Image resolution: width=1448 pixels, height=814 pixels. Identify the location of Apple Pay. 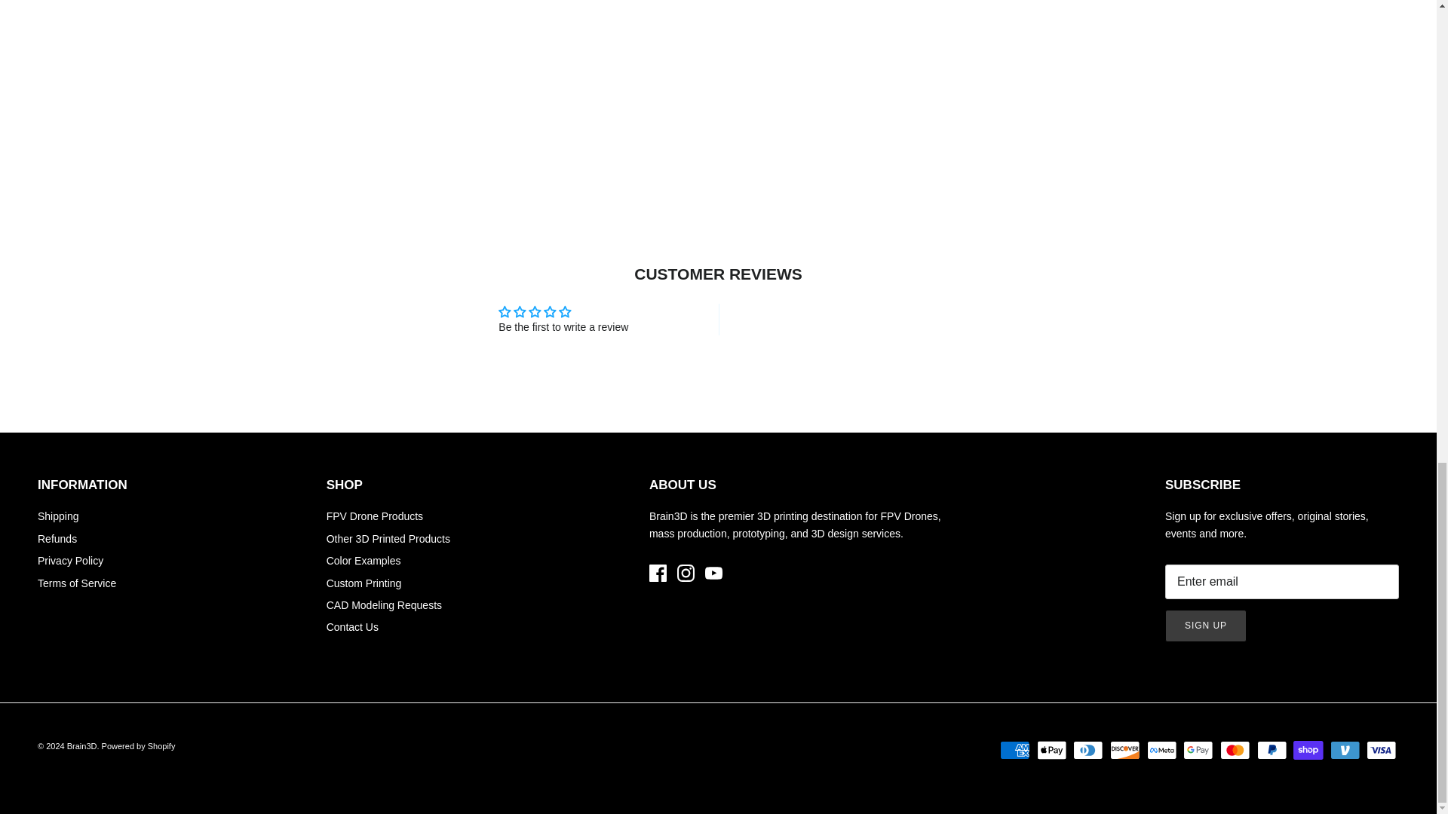
(1051, 749).